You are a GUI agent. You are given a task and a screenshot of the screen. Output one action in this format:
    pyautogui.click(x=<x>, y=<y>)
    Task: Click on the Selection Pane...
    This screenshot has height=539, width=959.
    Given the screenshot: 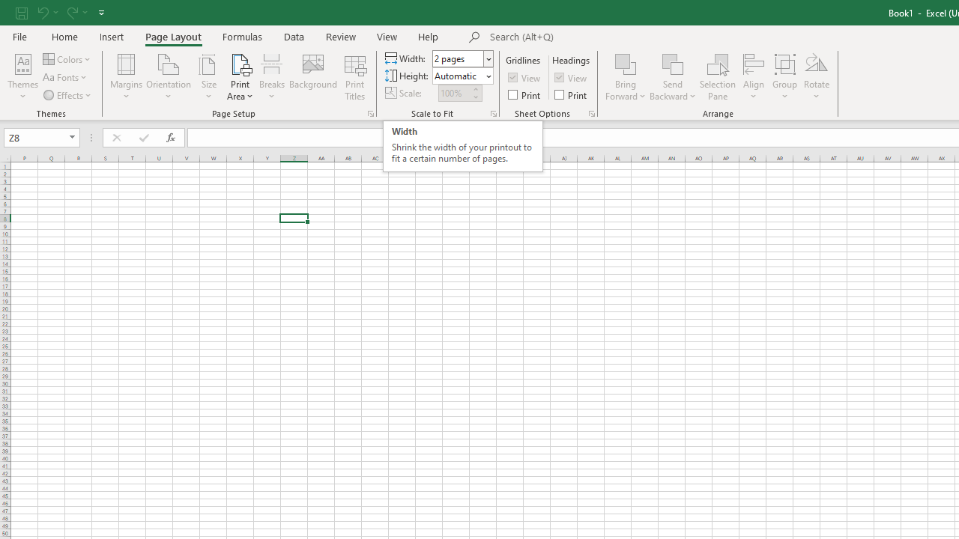 What is the action you would take?
    pyautogui.click(x=718, y=76)
    